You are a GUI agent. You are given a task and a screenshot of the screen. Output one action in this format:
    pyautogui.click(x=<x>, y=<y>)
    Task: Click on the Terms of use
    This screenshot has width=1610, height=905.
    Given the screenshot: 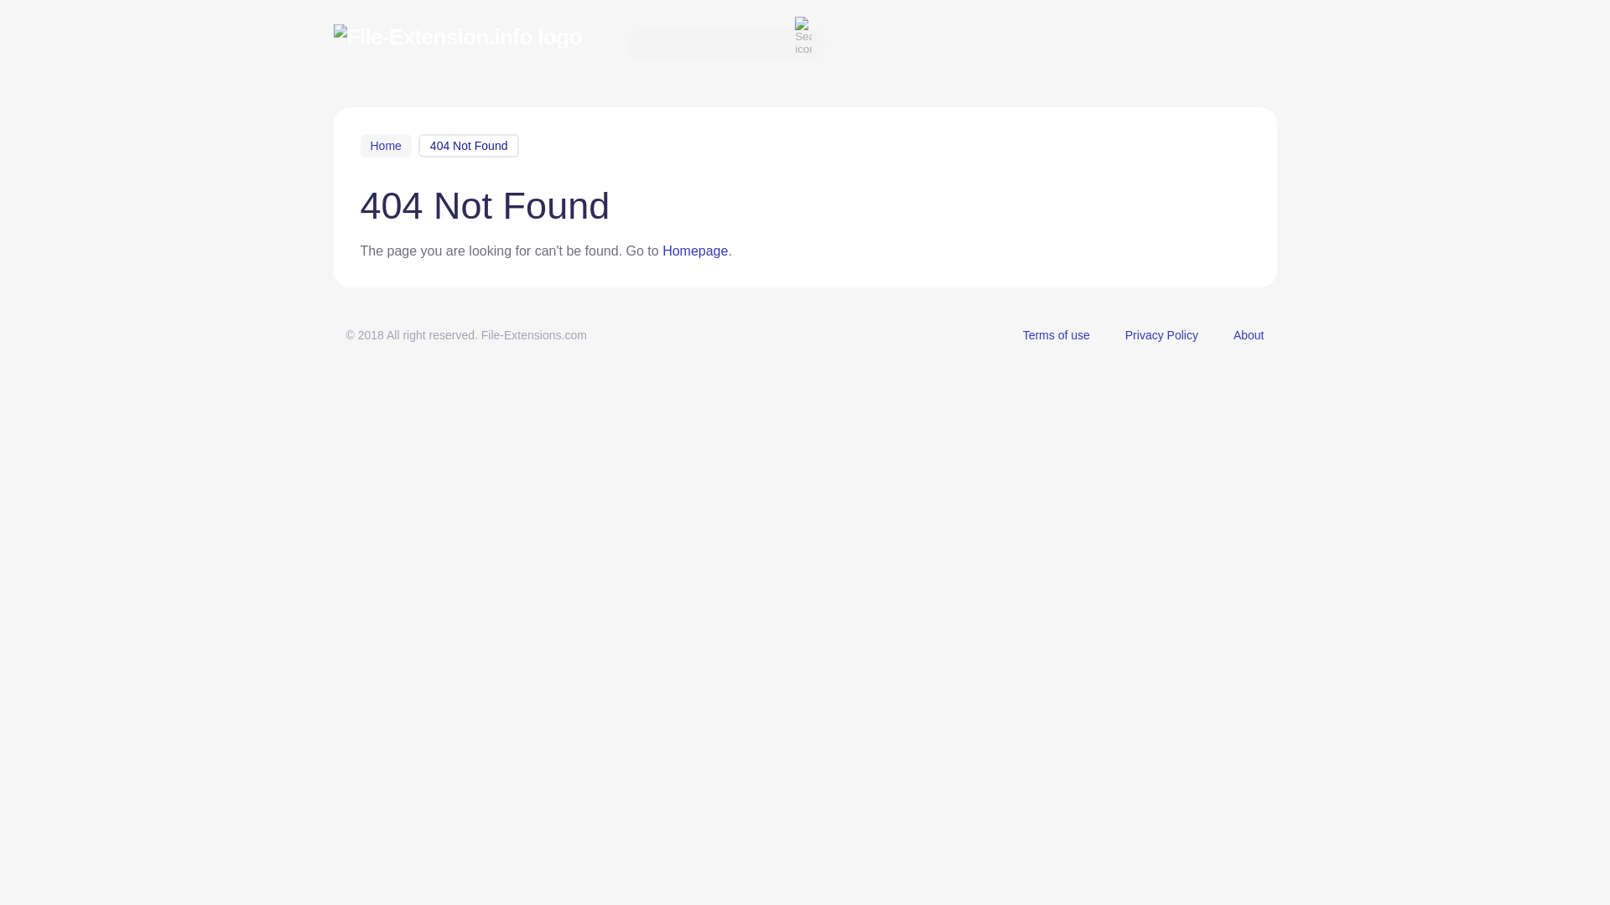 What is the action you would take?
    pyautogui.click(x=1056, y=335)
    